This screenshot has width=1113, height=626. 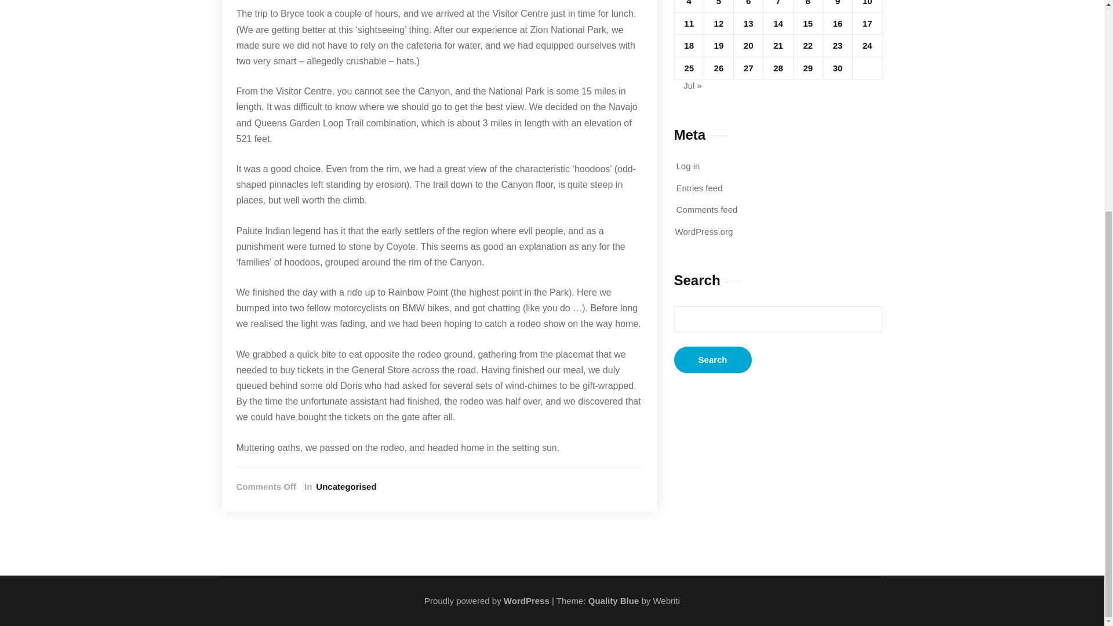 I want to click on 20, so click(x=748, y=45).